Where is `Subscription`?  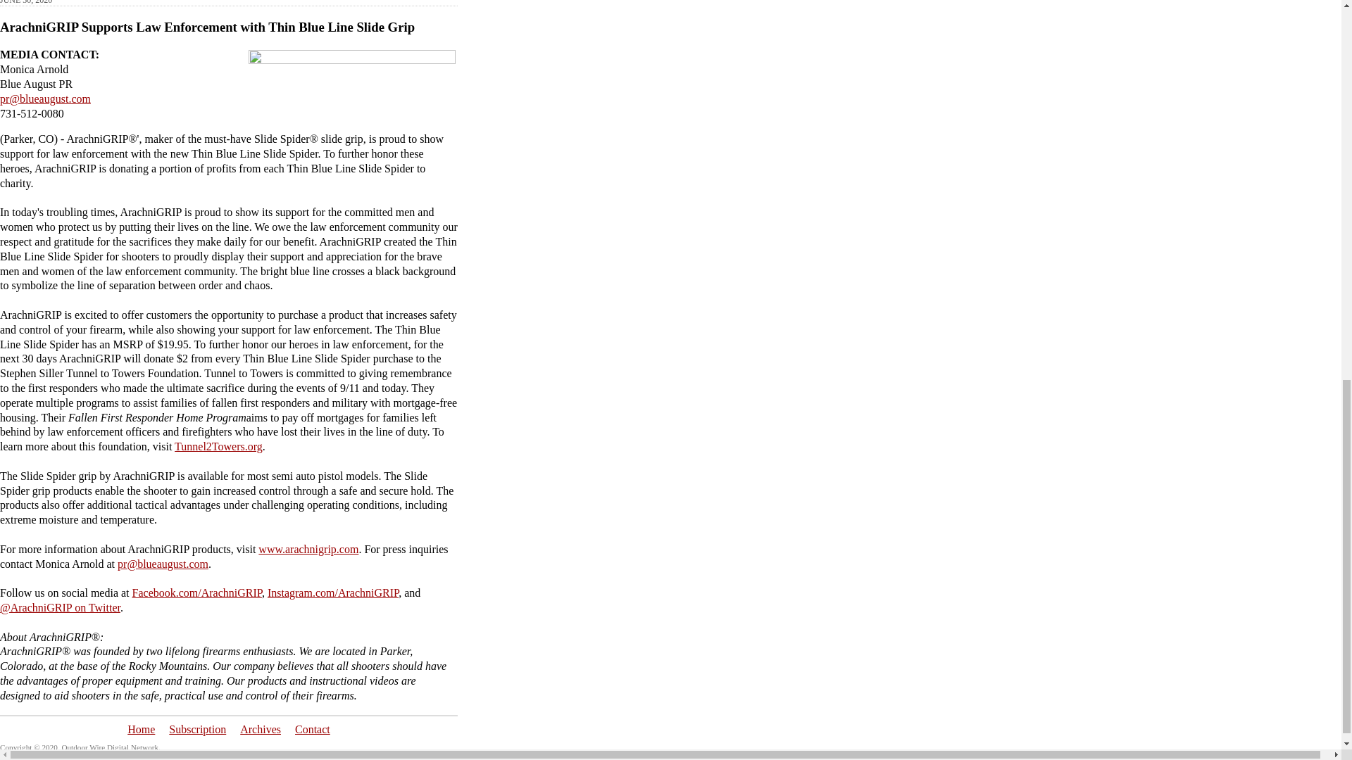
Subscription is located at coordinates (197, 729).